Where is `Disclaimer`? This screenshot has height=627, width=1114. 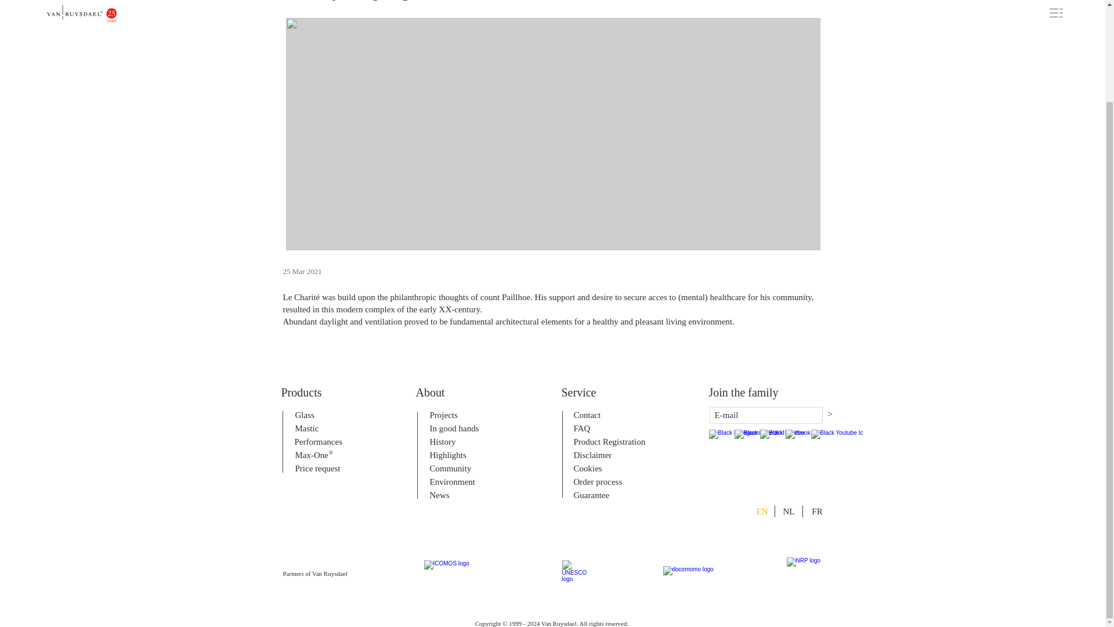 Disclaimer is located at coordinates (605, 455).